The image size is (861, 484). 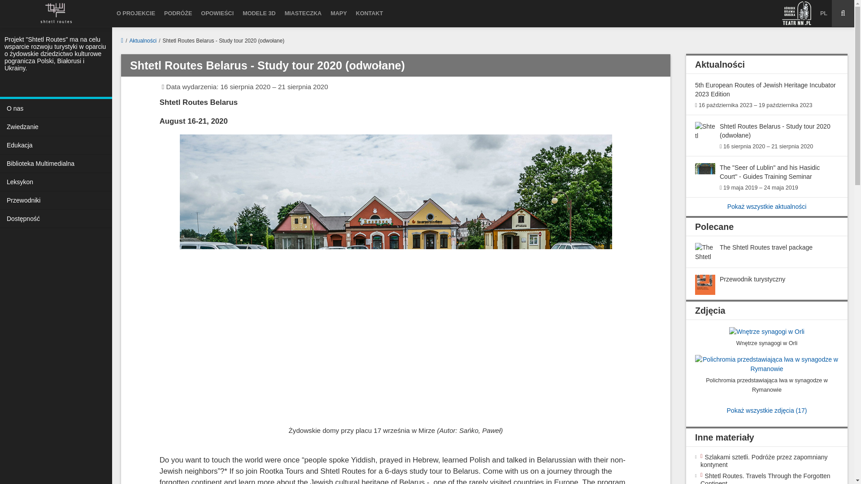 What do you see at coordinates (56, 108) in the screenshot?
I see `O nas` at bounding box center [56, 108].